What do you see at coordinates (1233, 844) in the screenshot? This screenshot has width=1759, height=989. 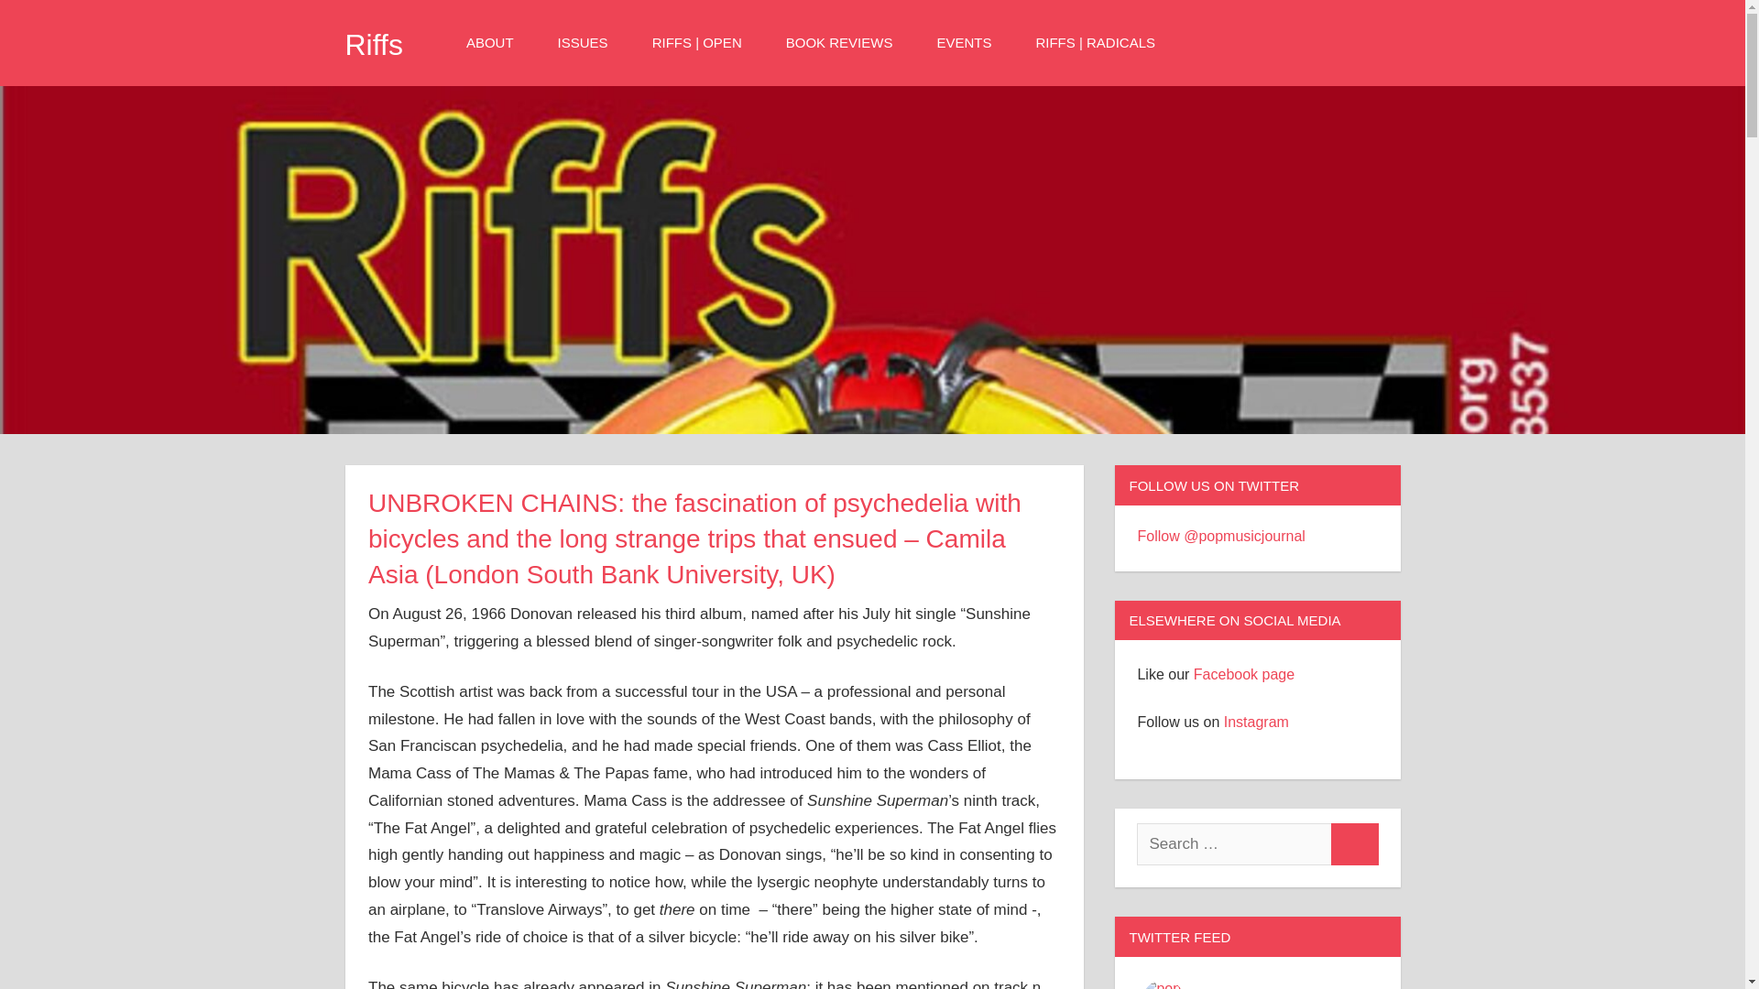 I see `Search for:` at bounding box center [1233, 844].